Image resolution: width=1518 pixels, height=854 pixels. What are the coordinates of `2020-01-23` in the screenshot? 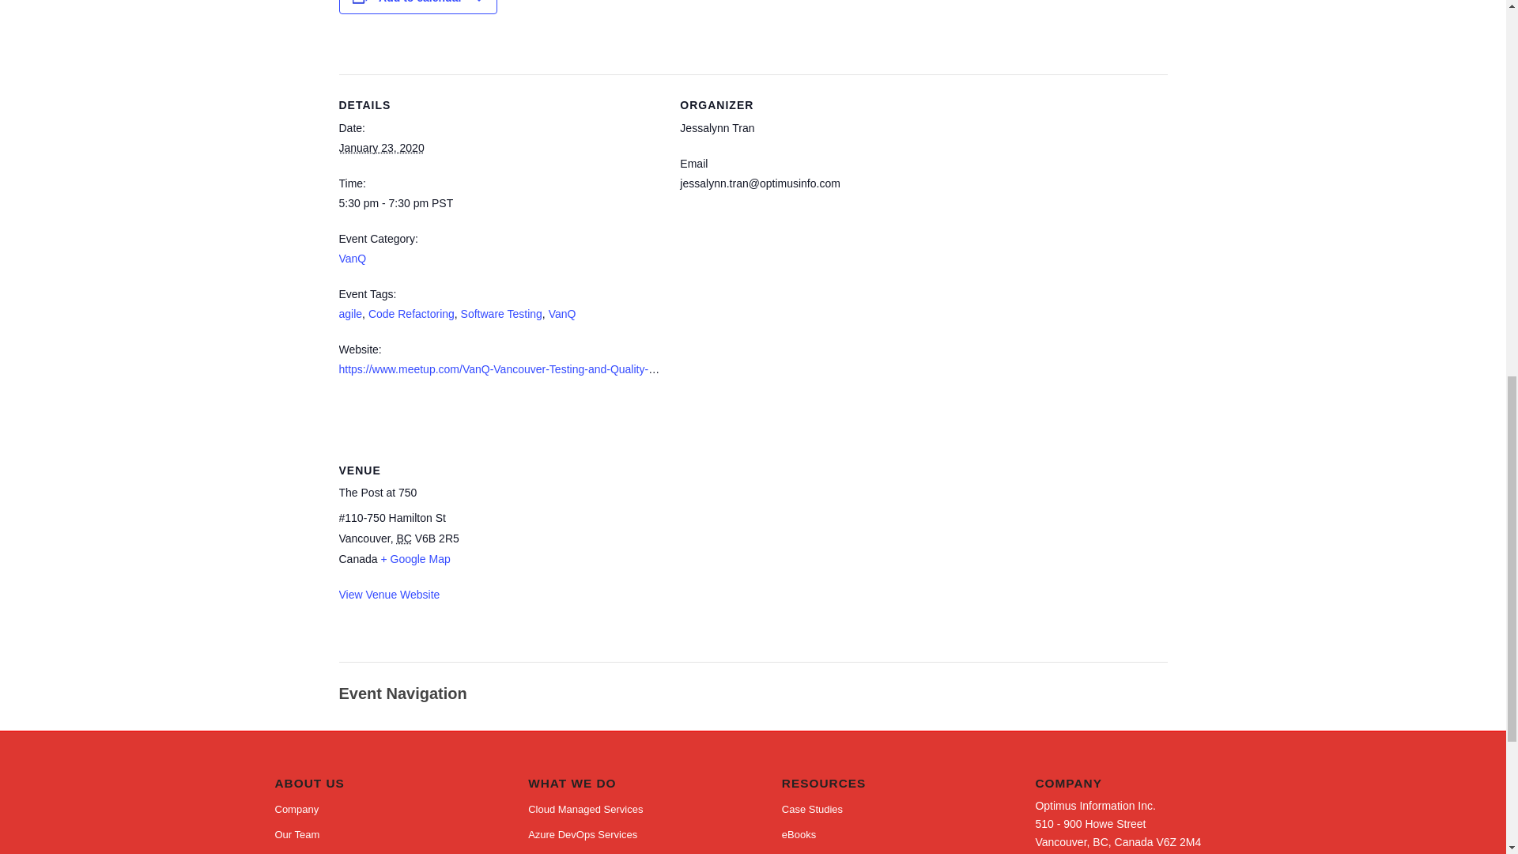 It's located at (381, 148).